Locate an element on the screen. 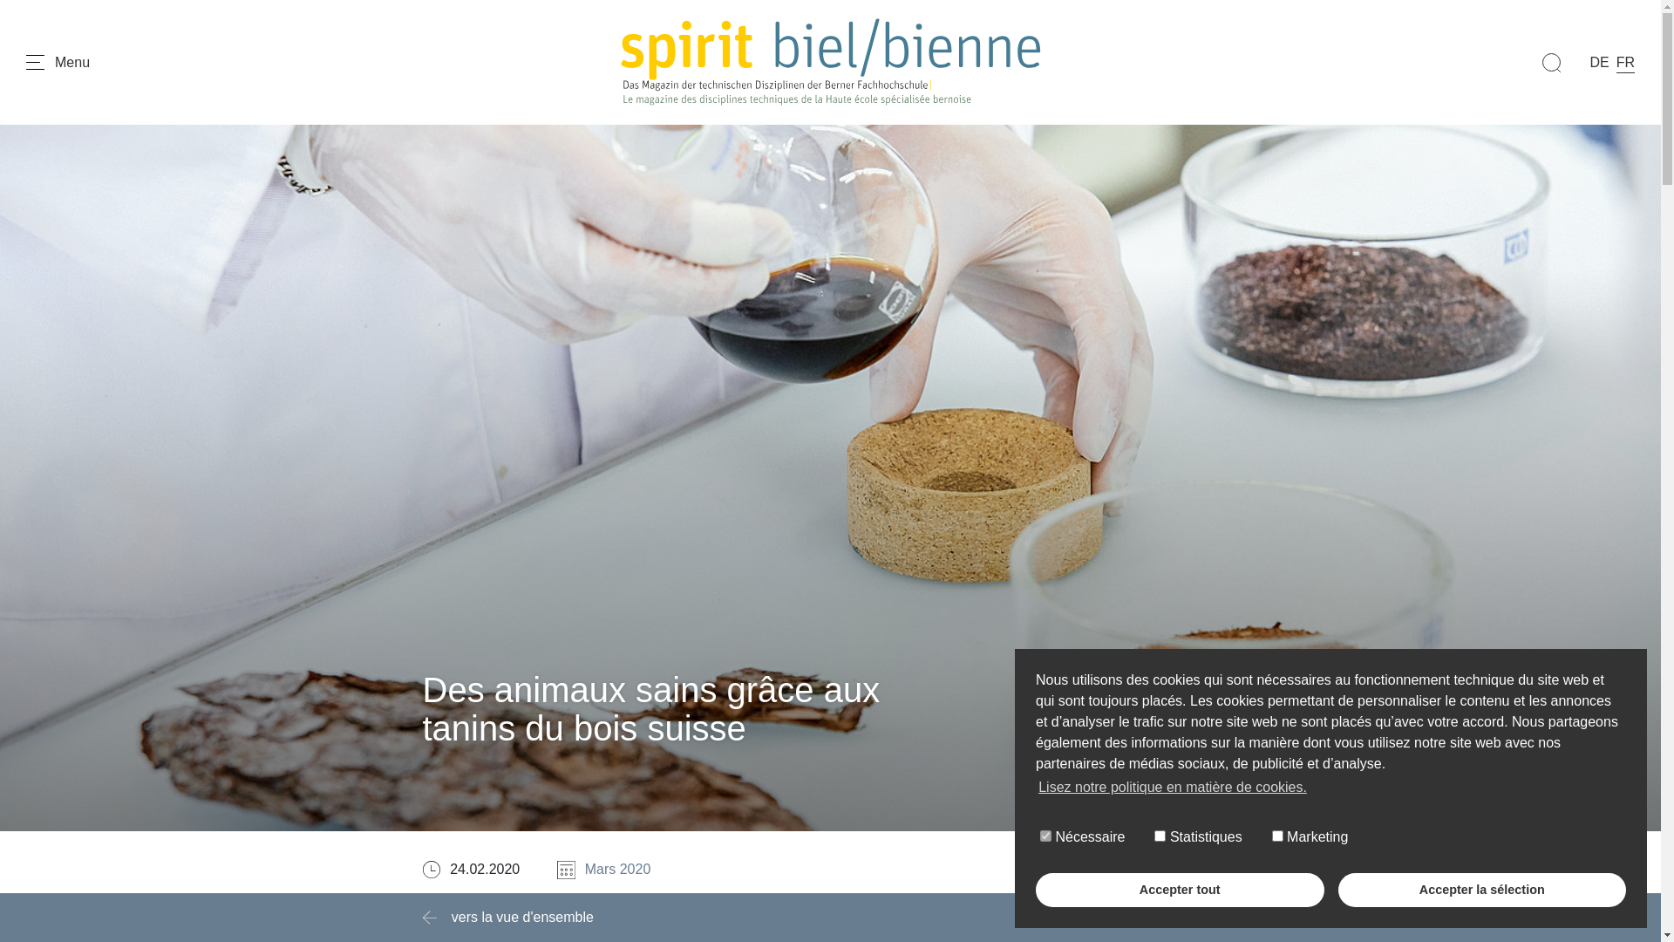  Focus is located at coordinates (1220, 867).